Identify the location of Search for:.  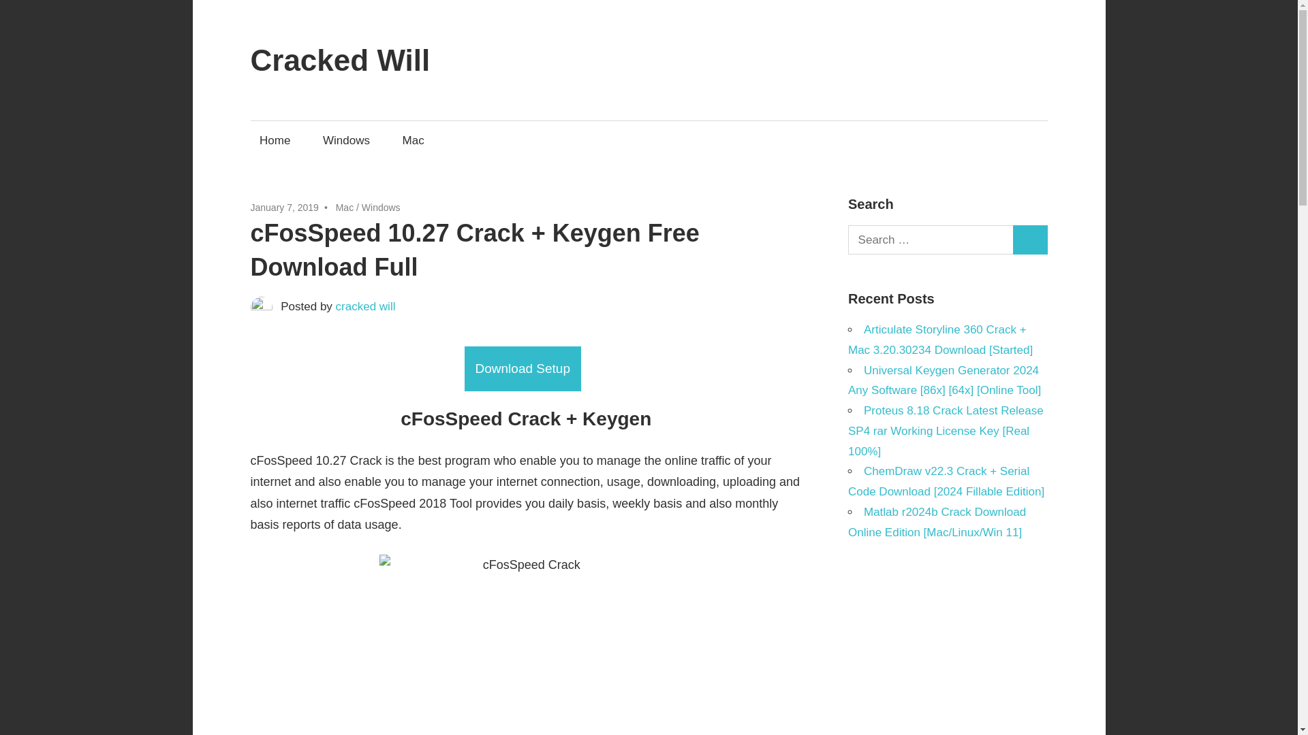
(931, 240).